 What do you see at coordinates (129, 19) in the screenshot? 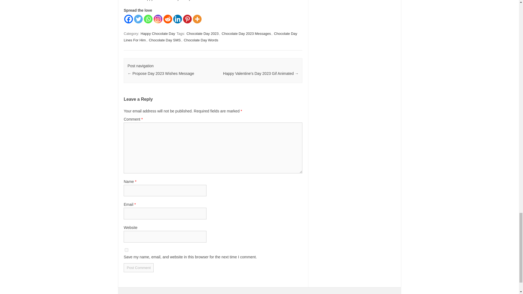
I see `Facebook` at bounding box center [129, 19].